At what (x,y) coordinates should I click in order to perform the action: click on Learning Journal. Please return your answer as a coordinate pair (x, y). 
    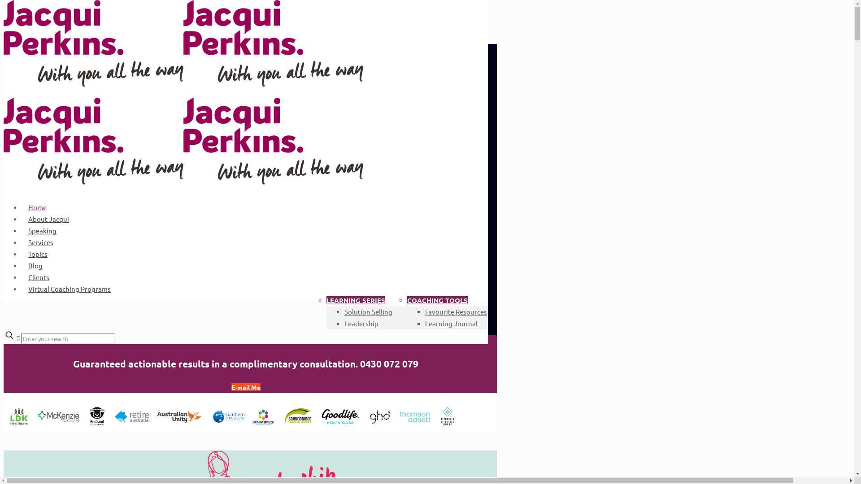
    Looking at the image, I should click on (451, 324).